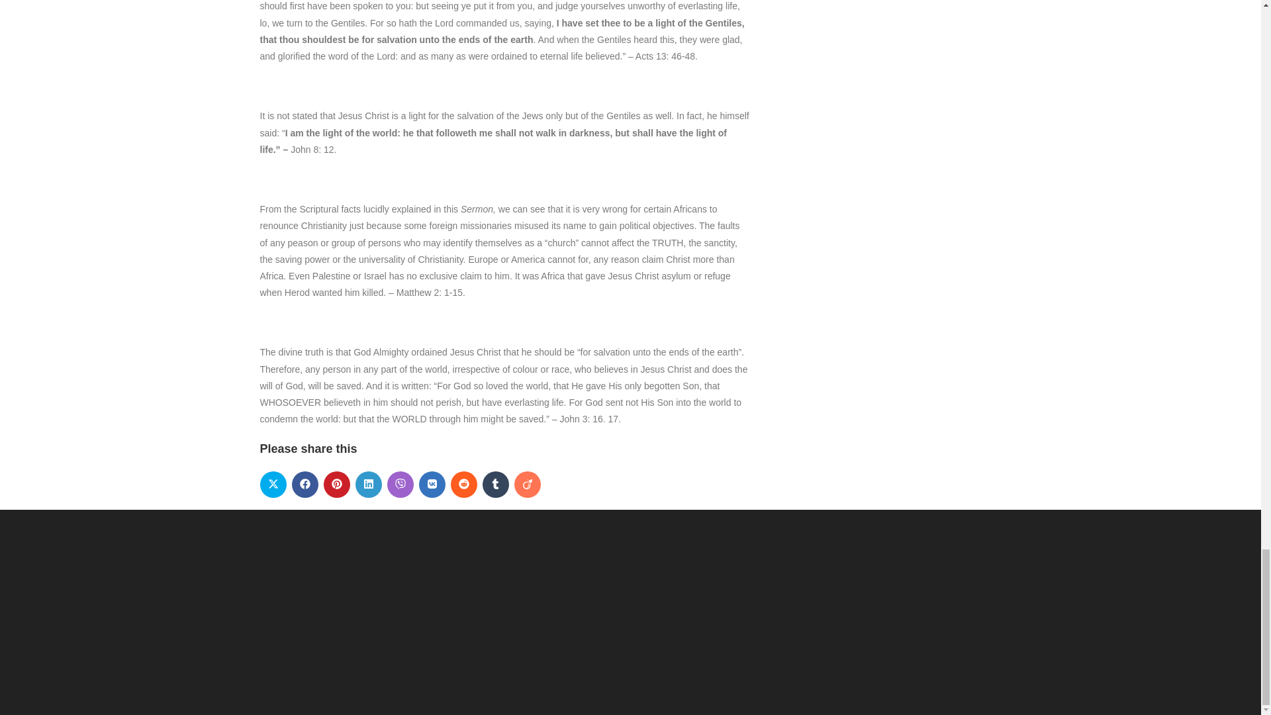 This screenshot has height=715, width=1271. I want to click on Share on LinkedIn, so click(368, 484).